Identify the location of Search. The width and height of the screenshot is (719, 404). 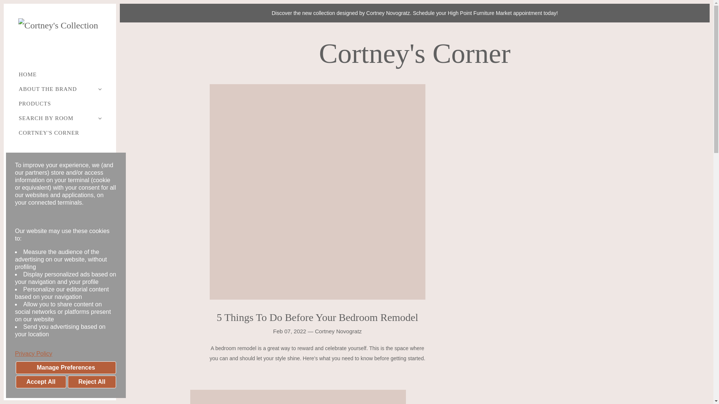
(60, 156).